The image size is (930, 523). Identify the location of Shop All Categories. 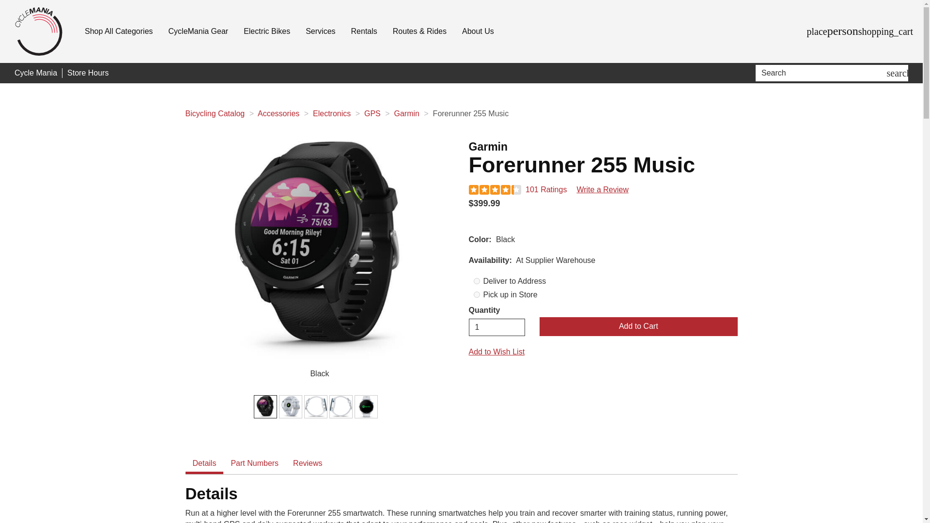
(118, 31).